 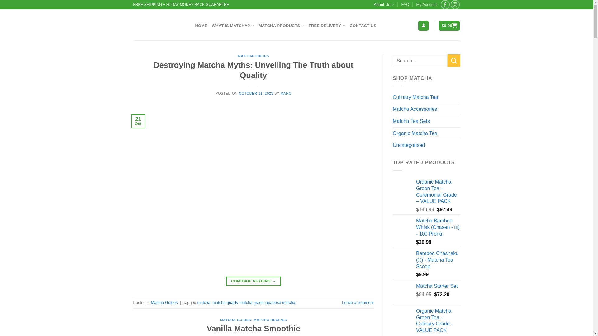 I want to click on MATCHA GUIDES, so click(x=254, y=56).